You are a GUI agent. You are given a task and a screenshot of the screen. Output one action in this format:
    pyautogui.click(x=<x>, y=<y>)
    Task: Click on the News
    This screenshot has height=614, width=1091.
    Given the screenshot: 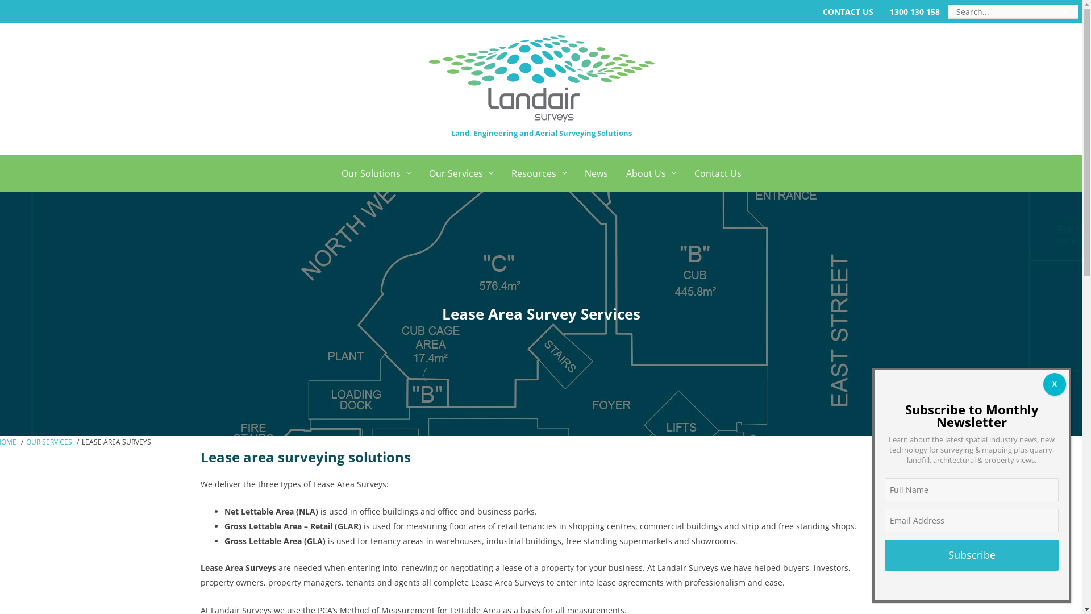 What is the action you would take?
    pyautogui.click(x=596, y=173)
    